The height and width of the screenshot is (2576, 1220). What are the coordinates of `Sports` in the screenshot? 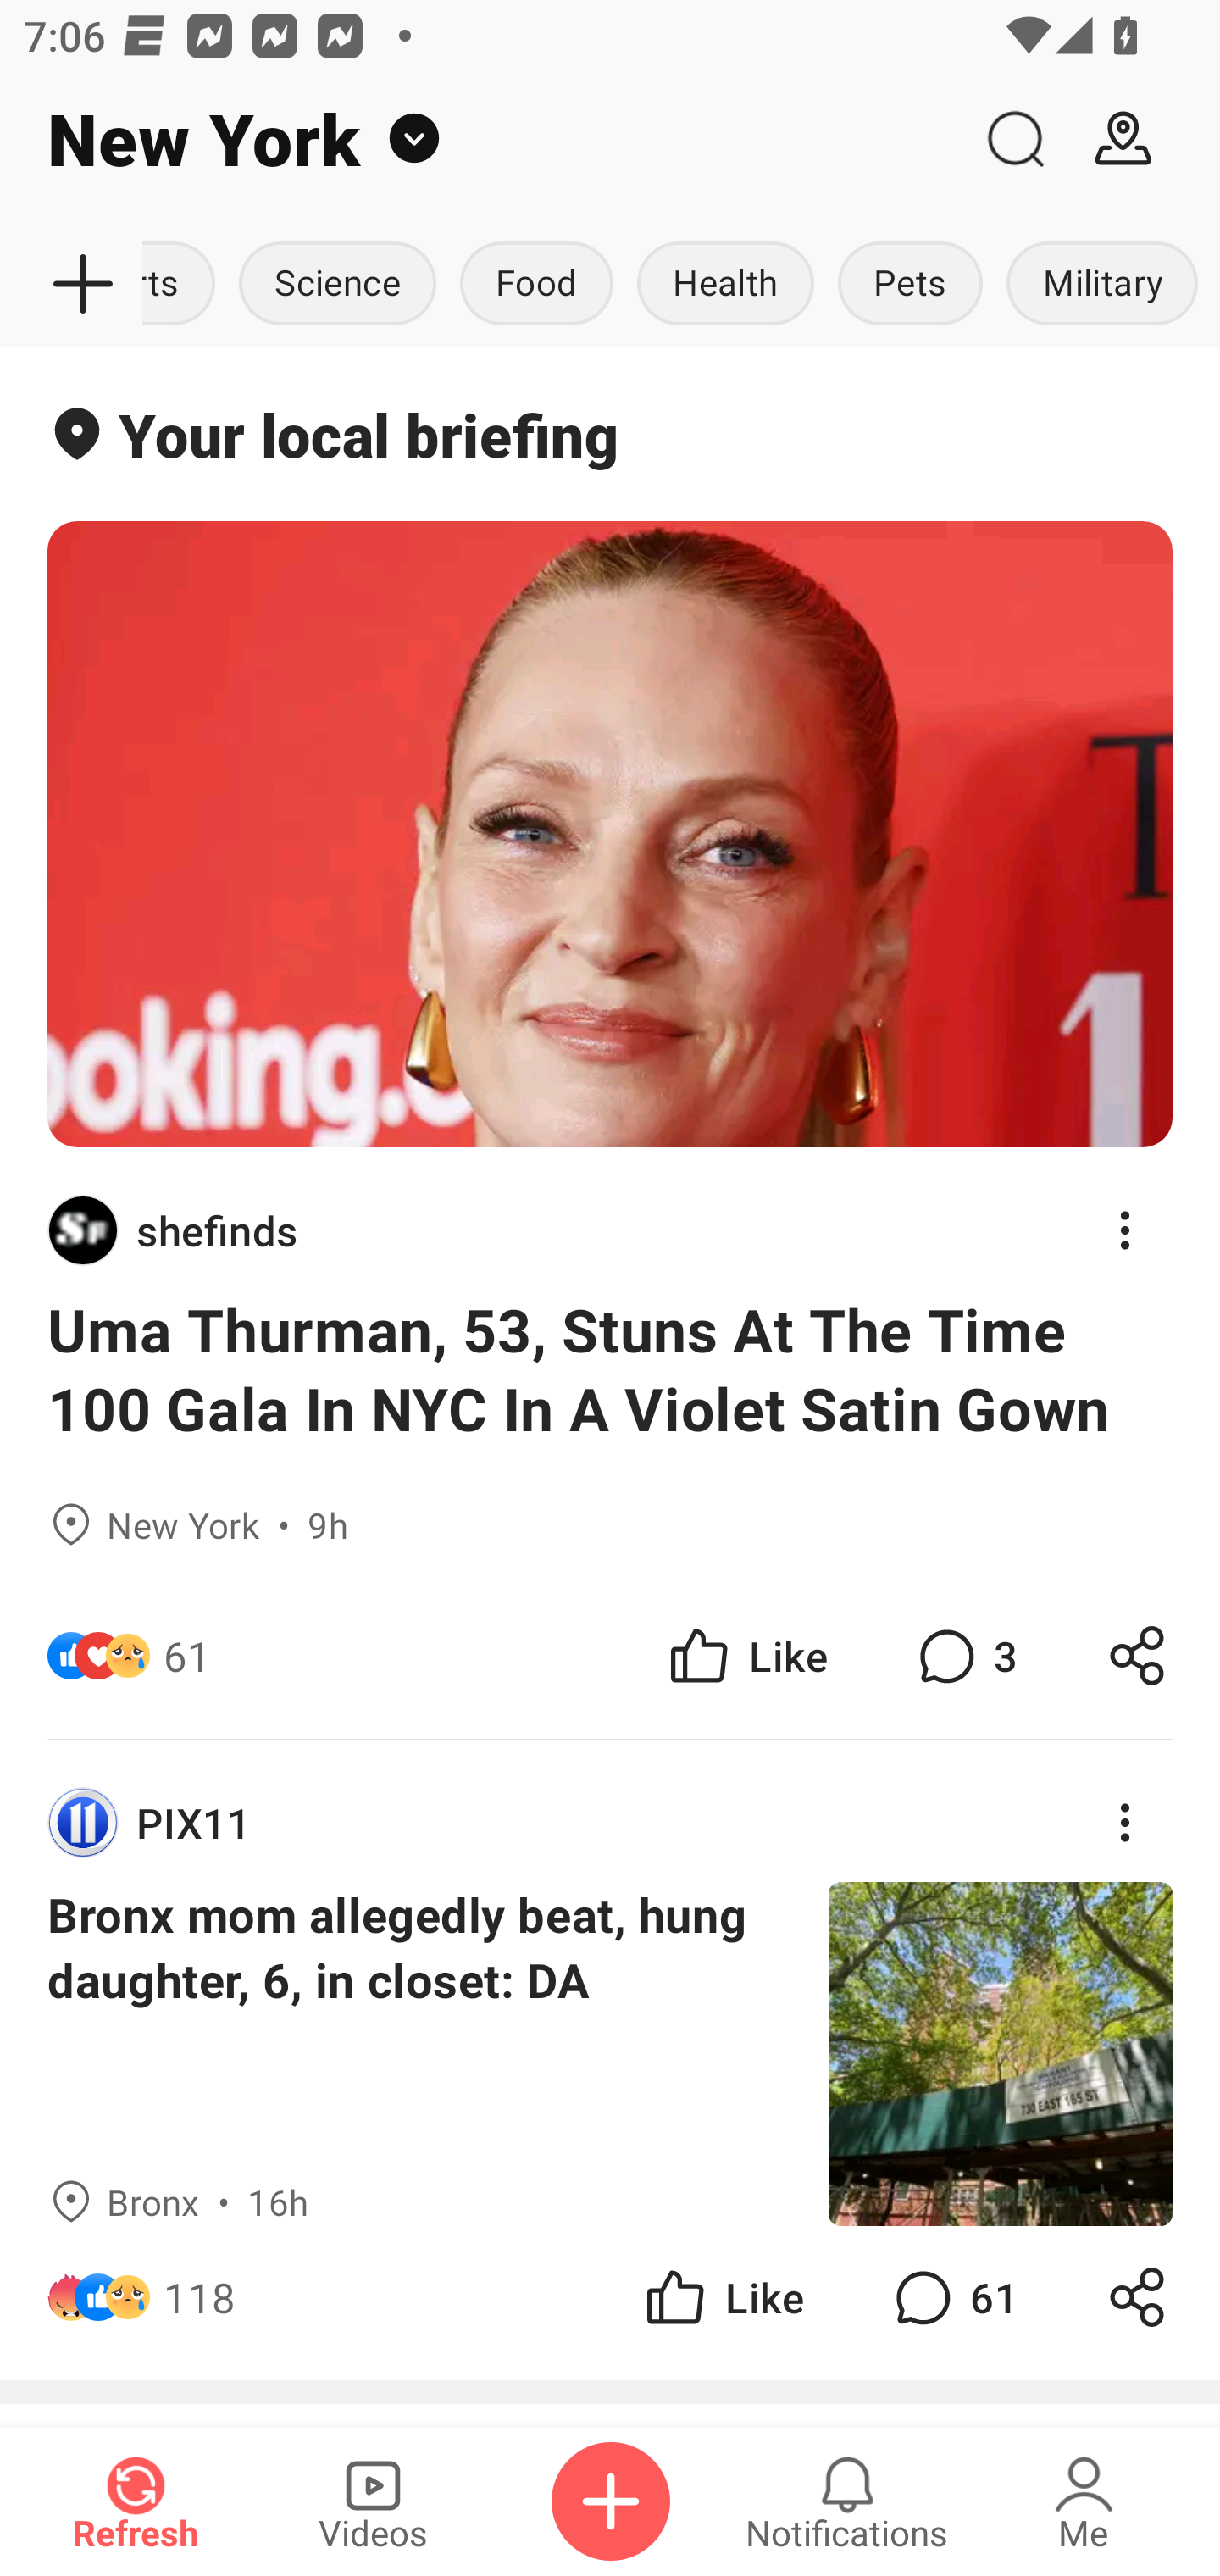 It's located at (185, 285).